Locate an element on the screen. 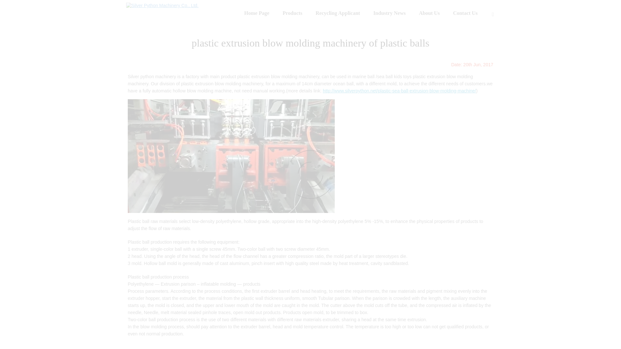  Products is located at coordinates (293, 14).